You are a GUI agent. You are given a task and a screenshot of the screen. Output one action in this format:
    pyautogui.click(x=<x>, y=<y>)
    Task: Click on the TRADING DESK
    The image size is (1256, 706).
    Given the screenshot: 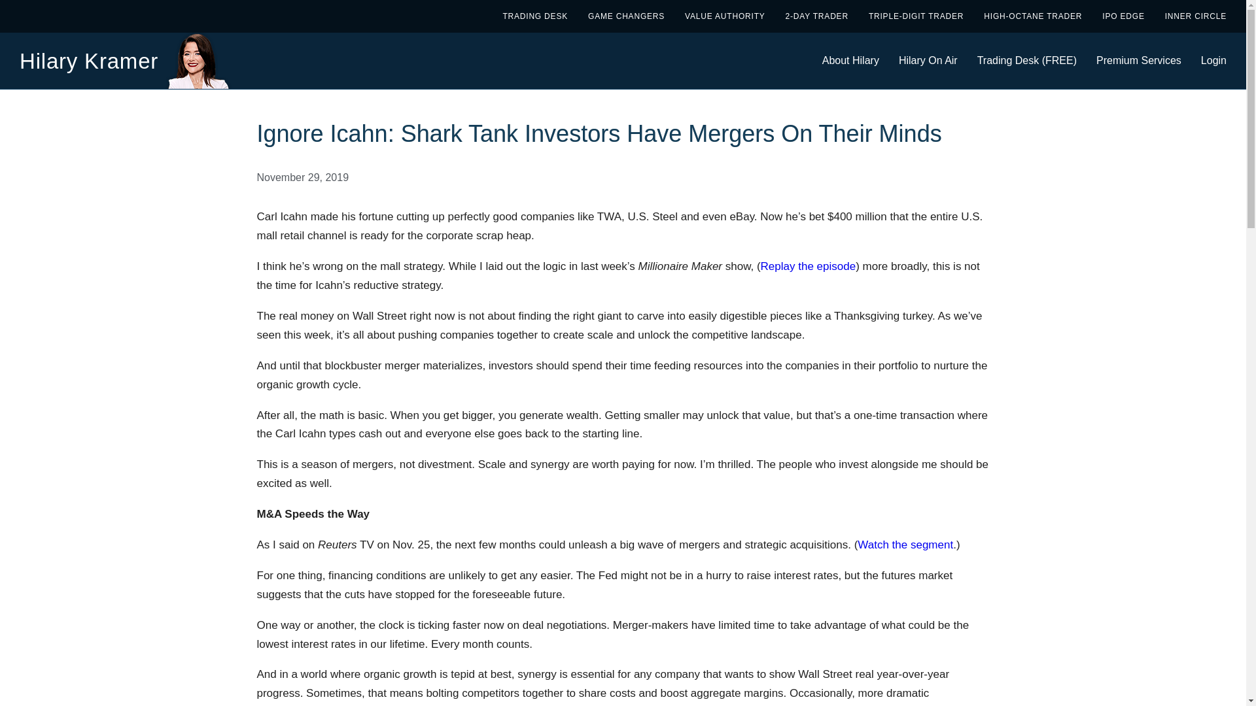 What is the action you would take?
    pyautogui.click(x=535, y=16)
    